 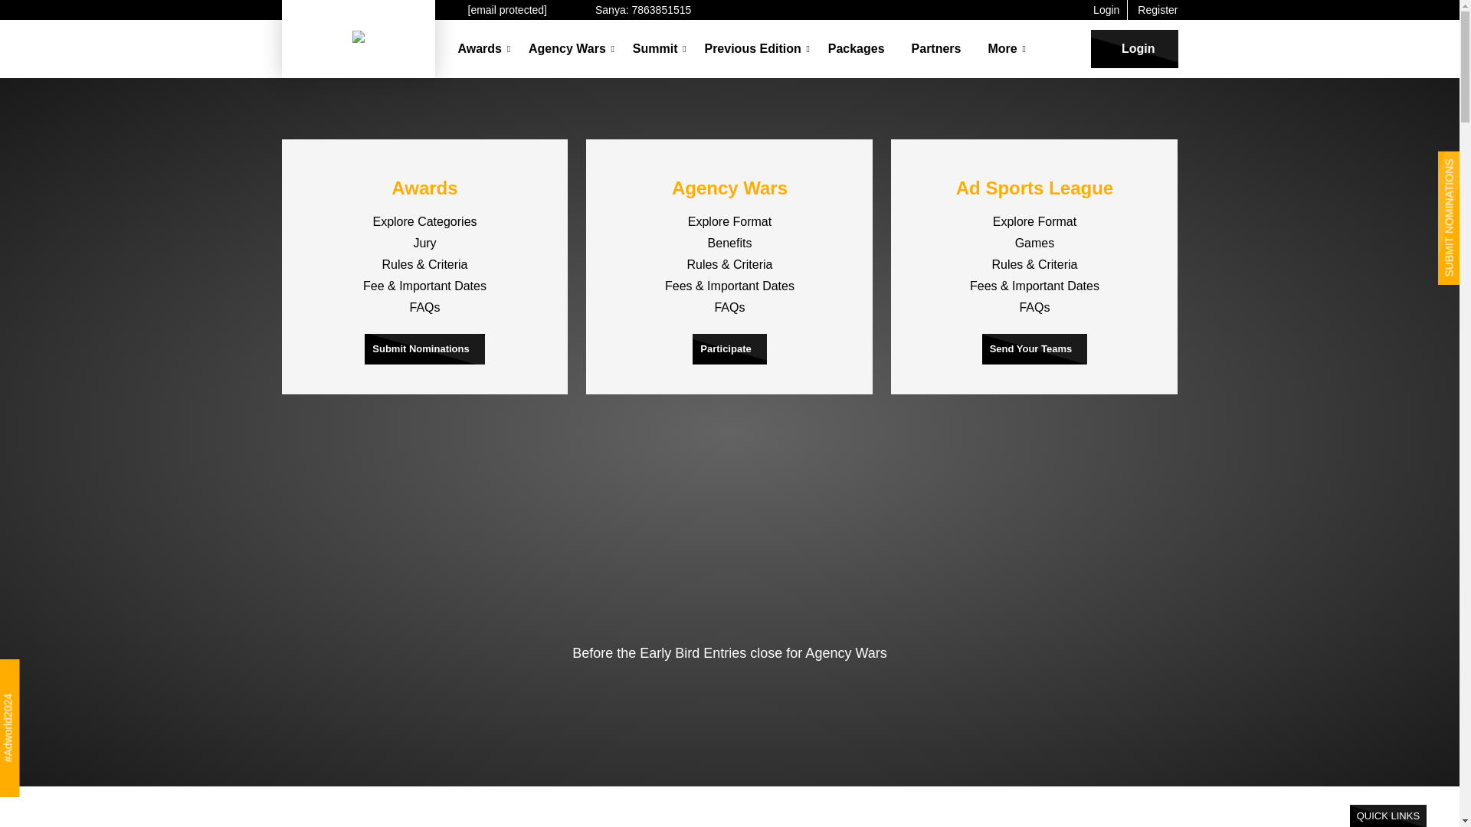 I want to click on Register, so click(x=1157, y=9).